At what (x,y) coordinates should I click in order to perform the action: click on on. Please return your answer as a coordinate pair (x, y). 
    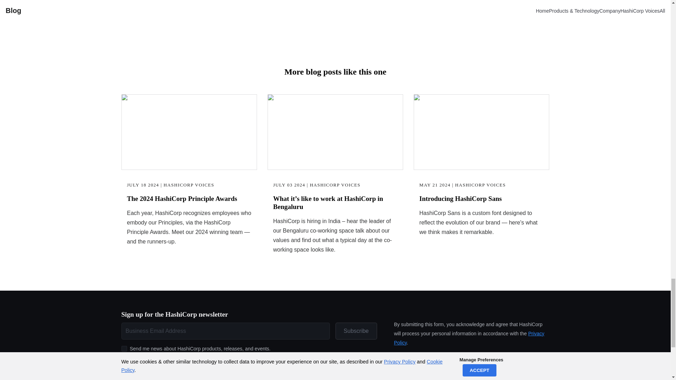
    Looking at the image, I should click on (124, 348).